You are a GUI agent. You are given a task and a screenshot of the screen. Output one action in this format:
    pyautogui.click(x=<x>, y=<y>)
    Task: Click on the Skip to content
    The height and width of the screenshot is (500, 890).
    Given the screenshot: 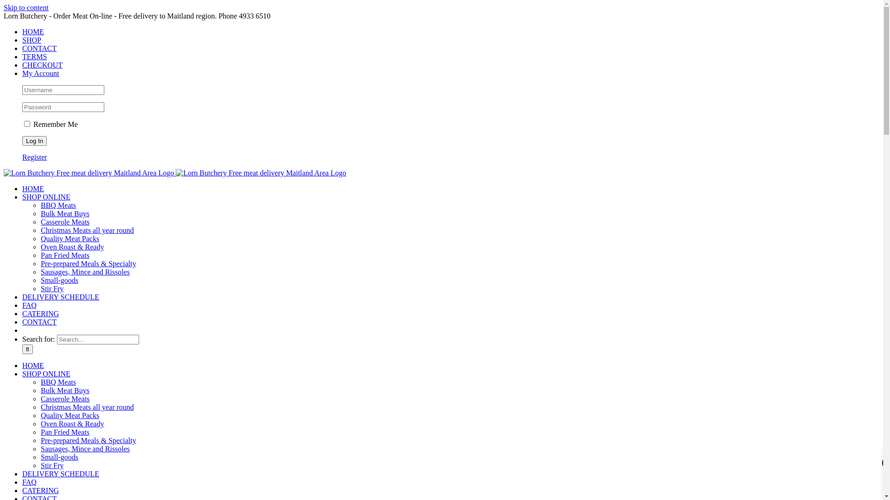 What is the action you would take?
    pyautogui.click(x=26, y=7)
    